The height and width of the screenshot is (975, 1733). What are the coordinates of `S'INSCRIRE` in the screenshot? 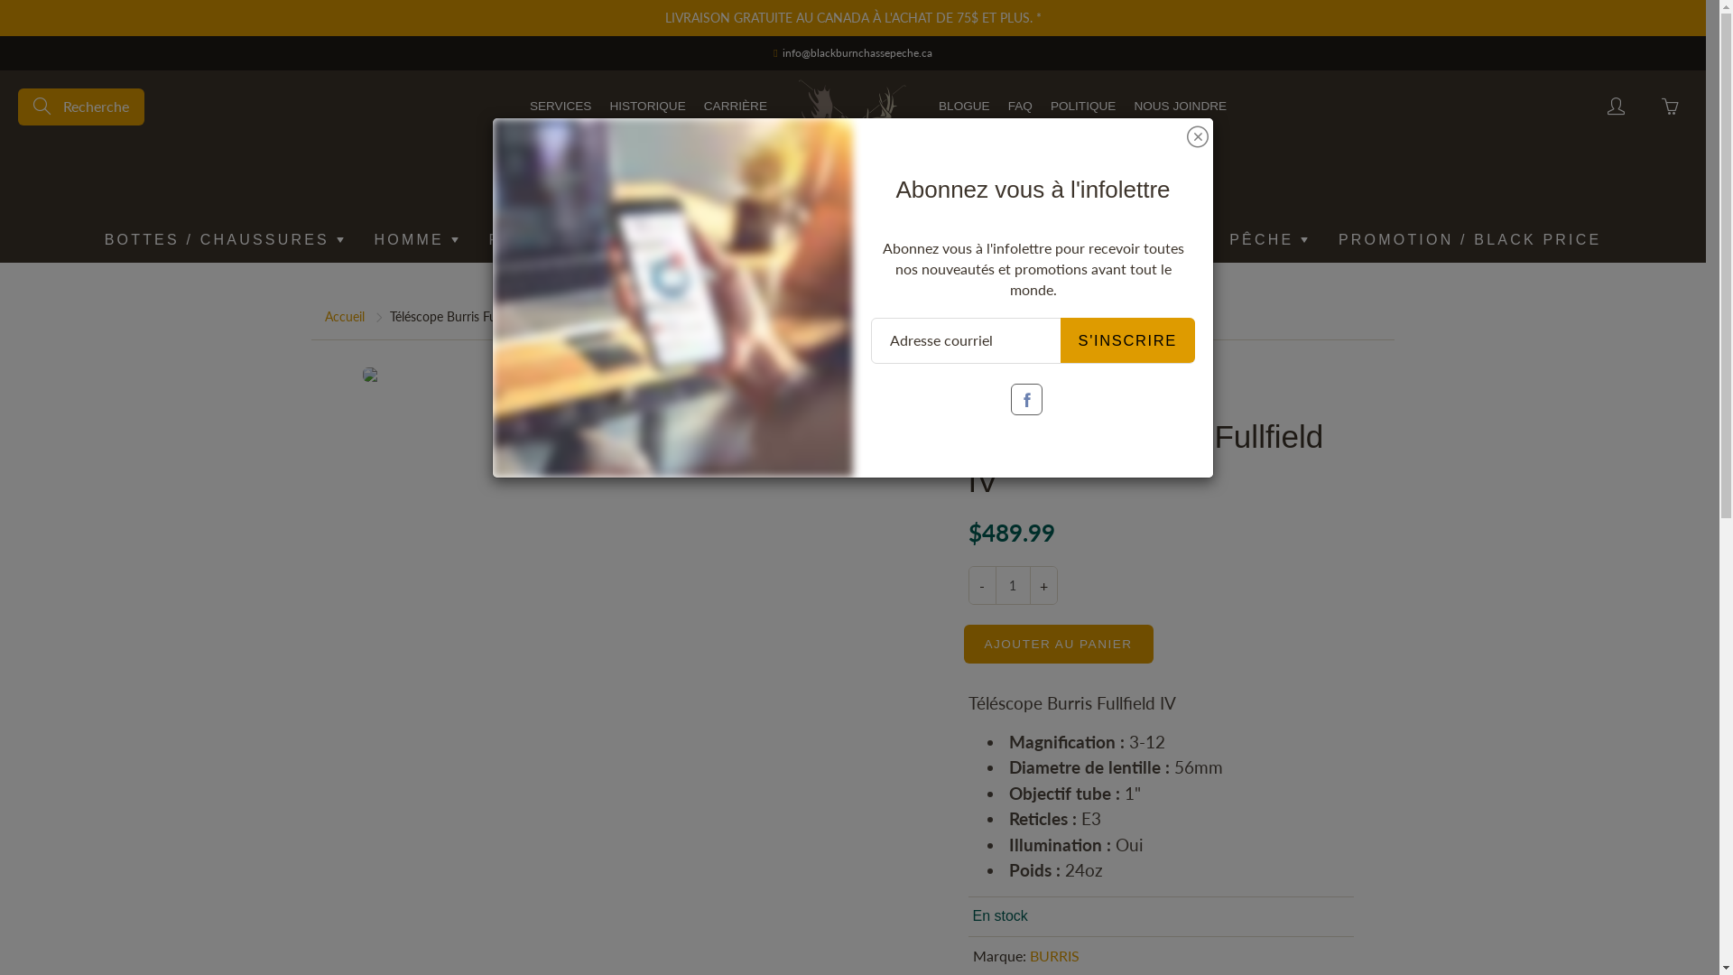 It's located at (1127, 340).